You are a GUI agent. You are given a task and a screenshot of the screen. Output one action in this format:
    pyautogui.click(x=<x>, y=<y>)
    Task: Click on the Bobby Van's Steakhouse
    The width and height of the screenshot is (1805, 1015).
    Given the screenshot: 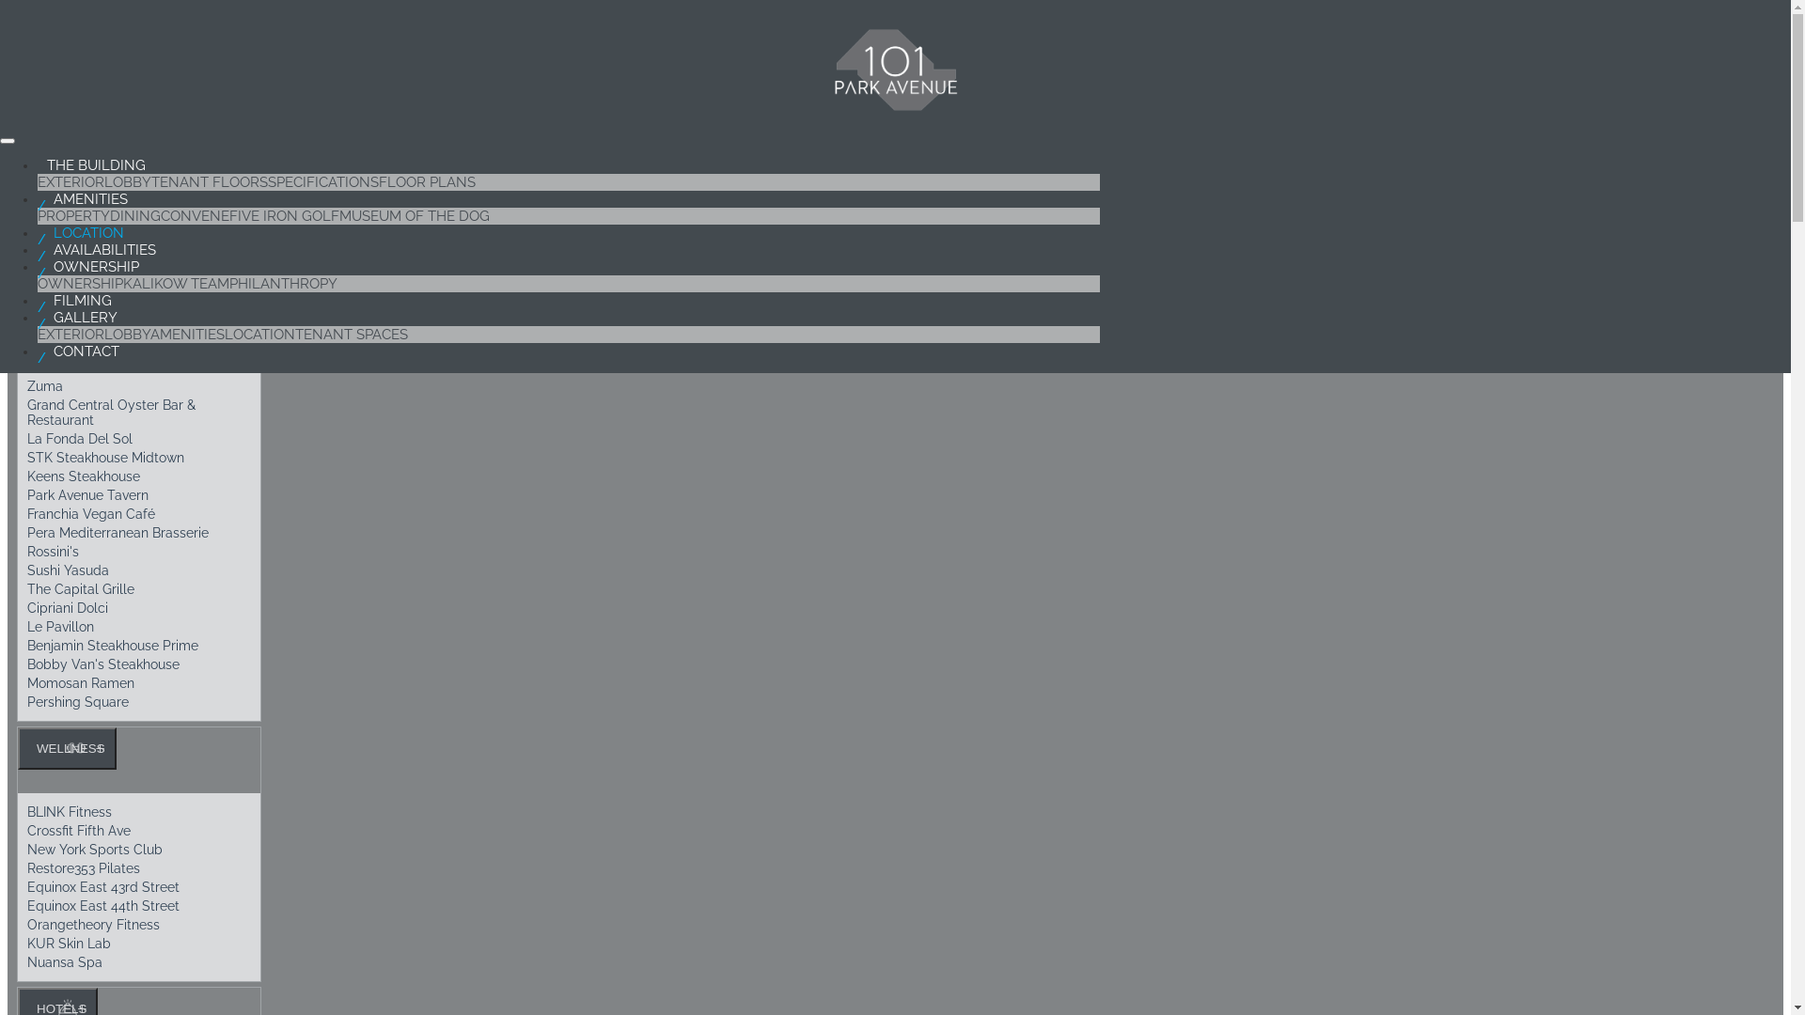 What is the action you would take?
    pyautogui.click(x=139, y=664)
    